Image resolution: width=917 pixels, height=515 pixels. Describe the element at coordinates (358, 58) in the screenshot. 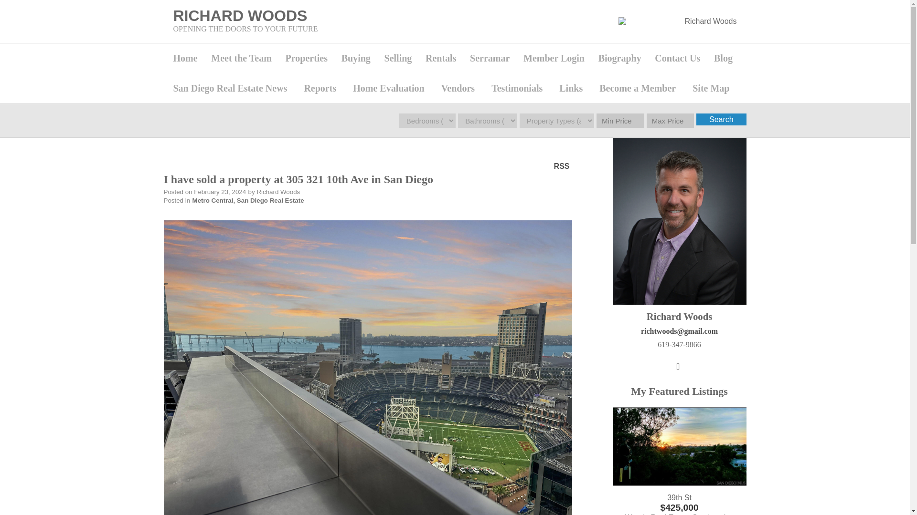

I see `Buying` at that location.